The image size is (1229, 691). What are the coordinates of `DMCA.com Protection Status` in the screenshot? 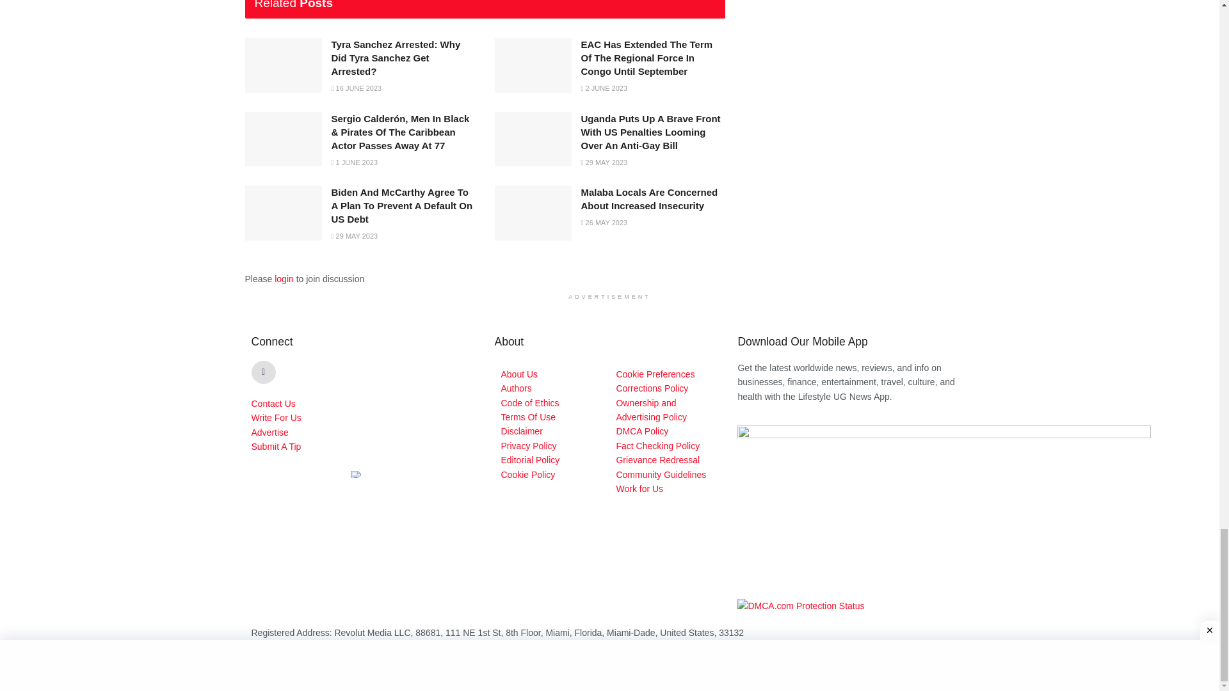 It's located at (800, 605).